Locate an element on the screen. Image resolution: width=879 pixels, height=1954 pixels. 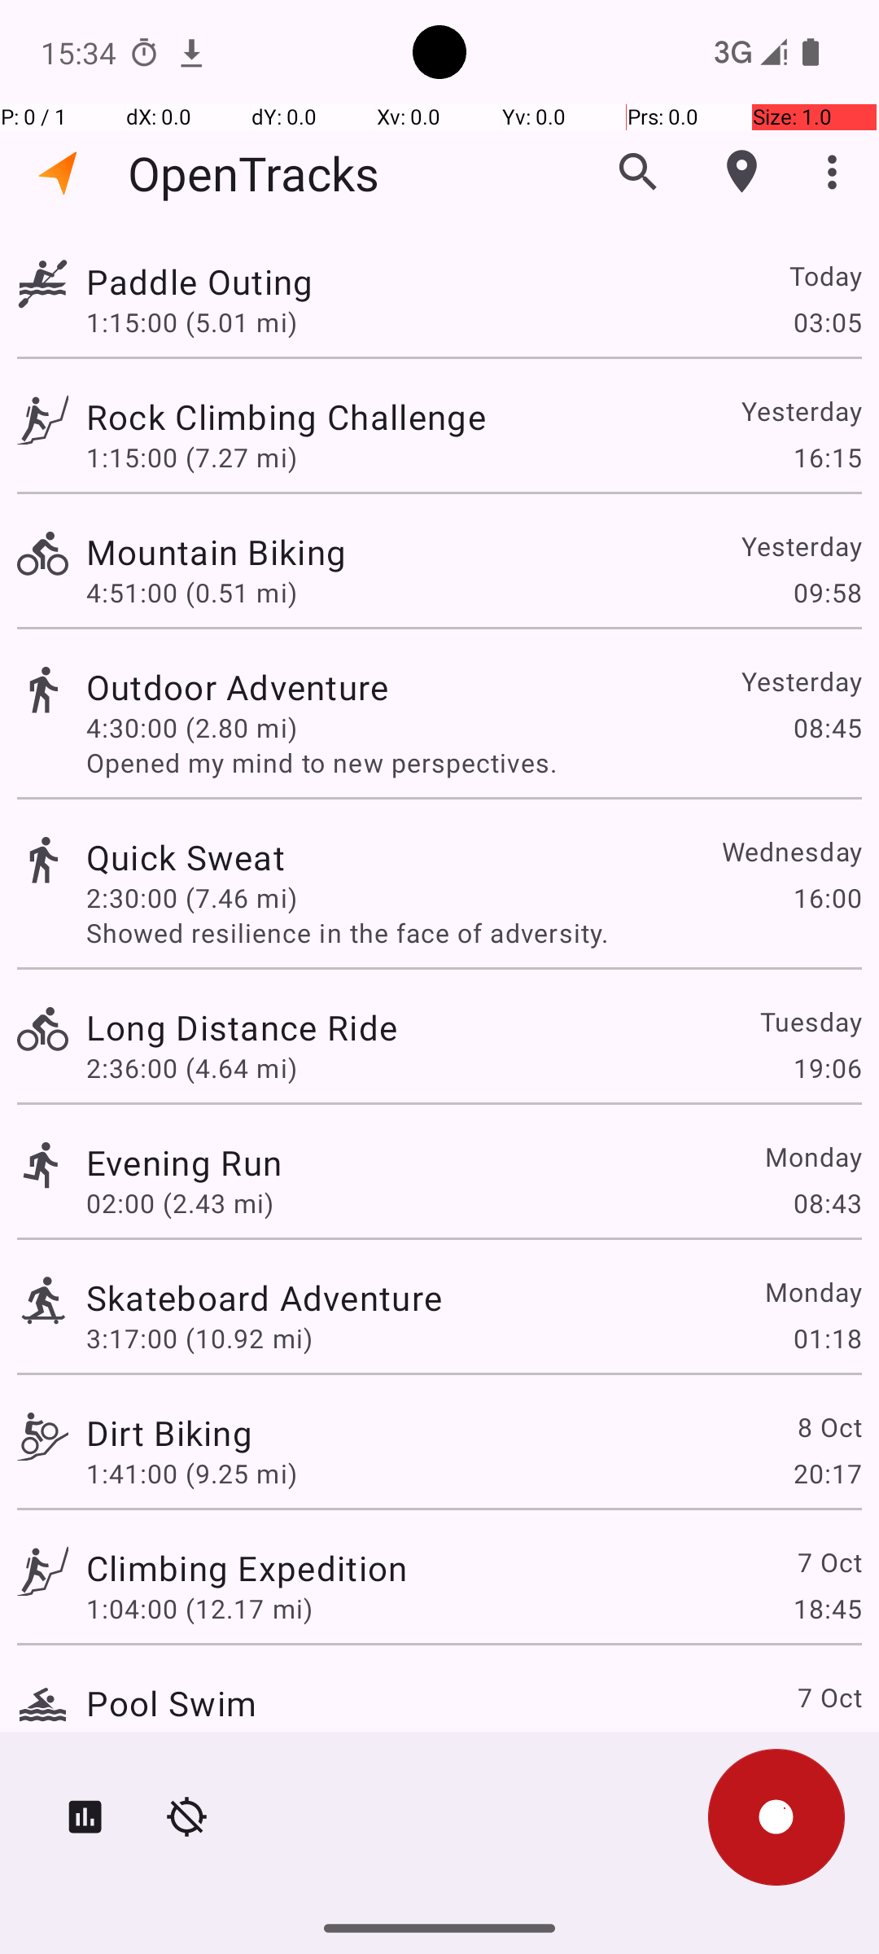
2:36:00 (4.64 mi) is located at coordinates (192, 1068).